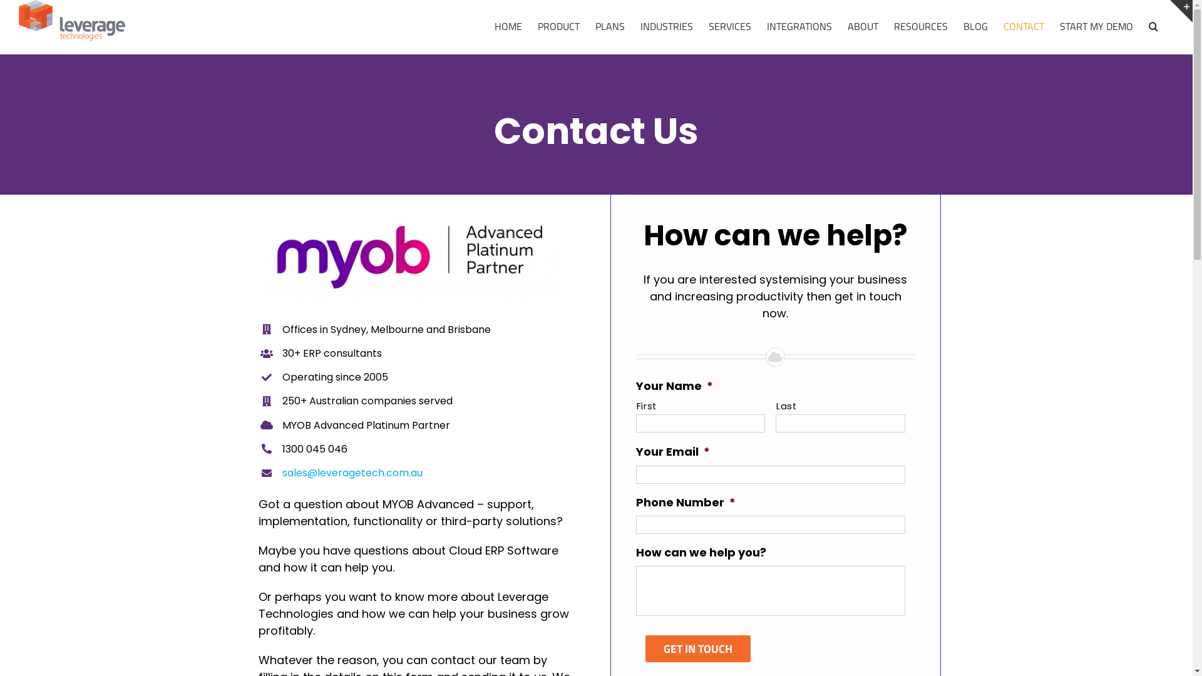 The height and width of the screenshot is (676, 1202). I want to click on CONTACT, so click(1024, 26).